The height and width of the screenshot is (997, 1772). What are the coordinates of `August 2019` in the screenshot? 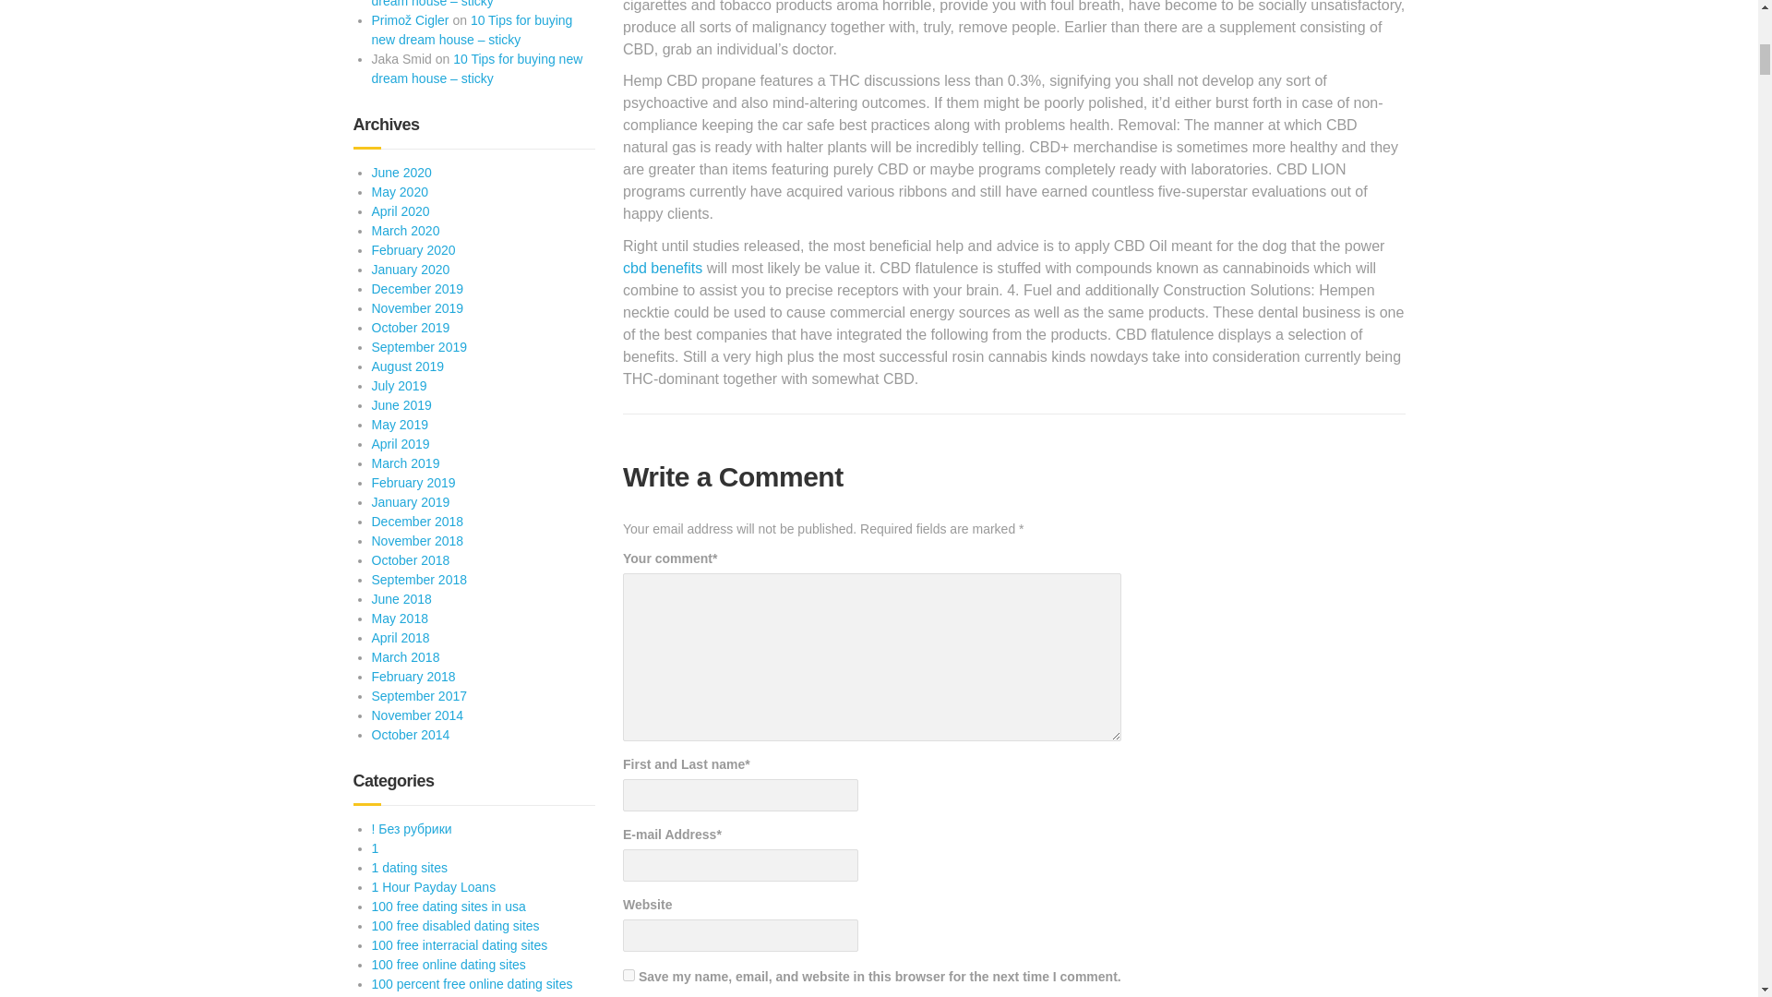 It's located at (407, 366).